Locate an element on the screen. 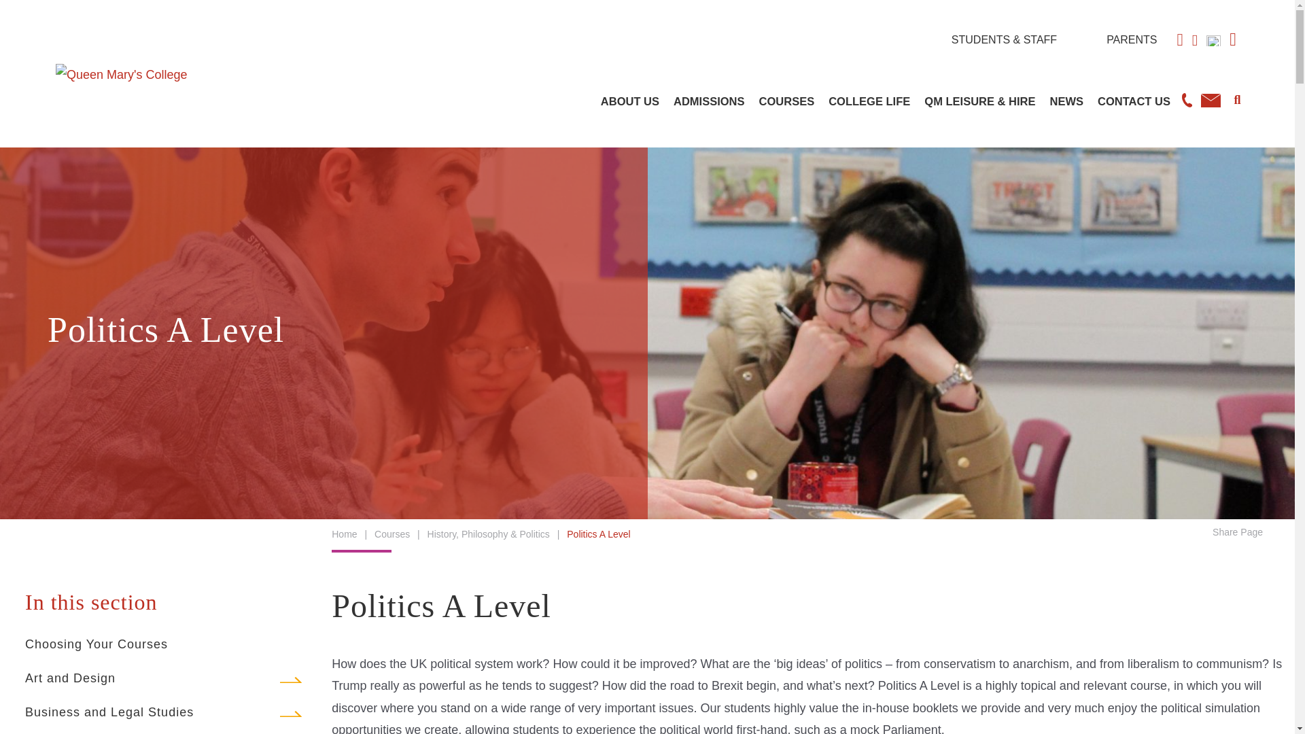 Image resolution: width=1305 pixels, height=734 pixels. COURSES is located at coordinates (787, 101).